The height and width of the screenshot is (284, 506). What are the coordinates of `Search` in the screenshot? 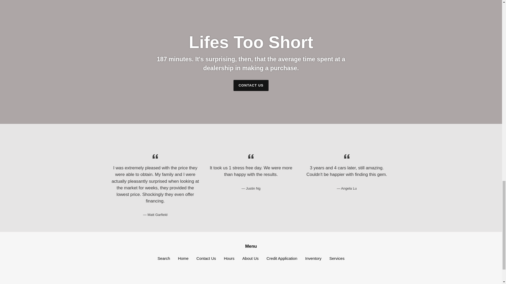 It's located at (164, 258).